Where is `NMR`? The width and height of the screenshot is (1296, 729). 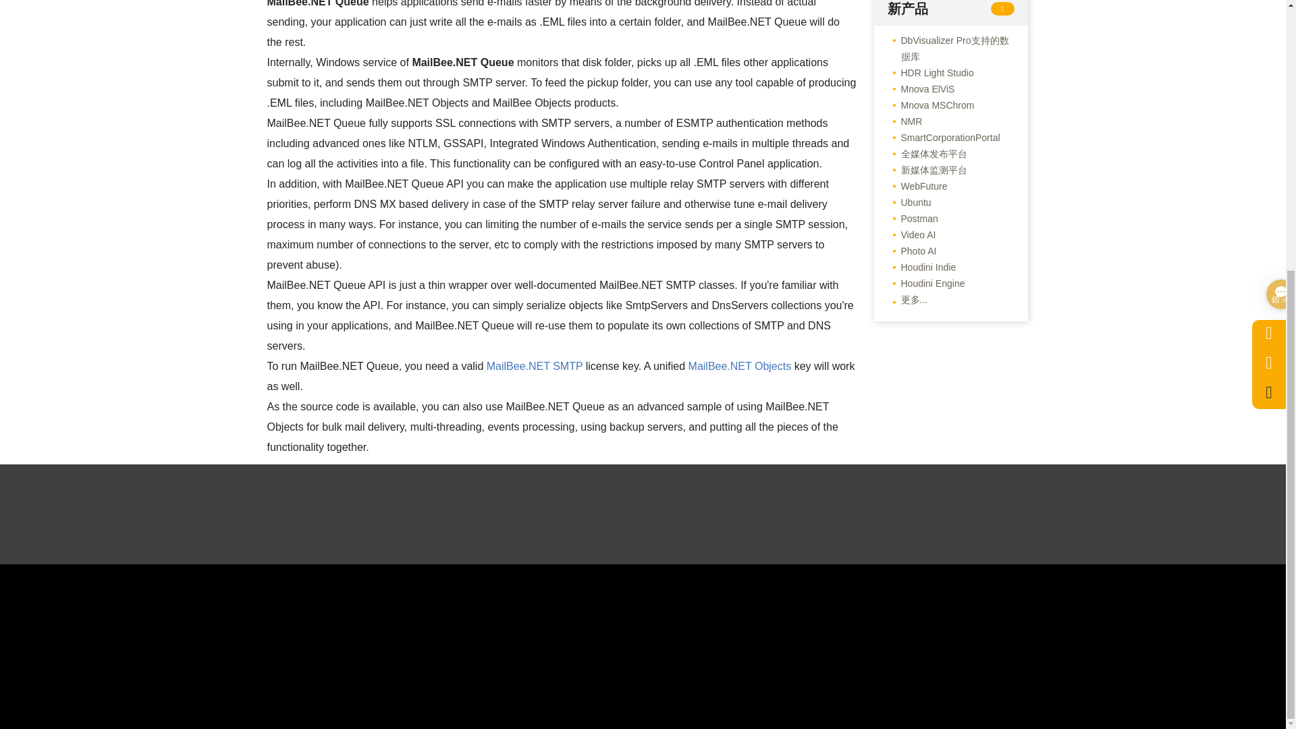
NMR is located at coordinates (904, 122).